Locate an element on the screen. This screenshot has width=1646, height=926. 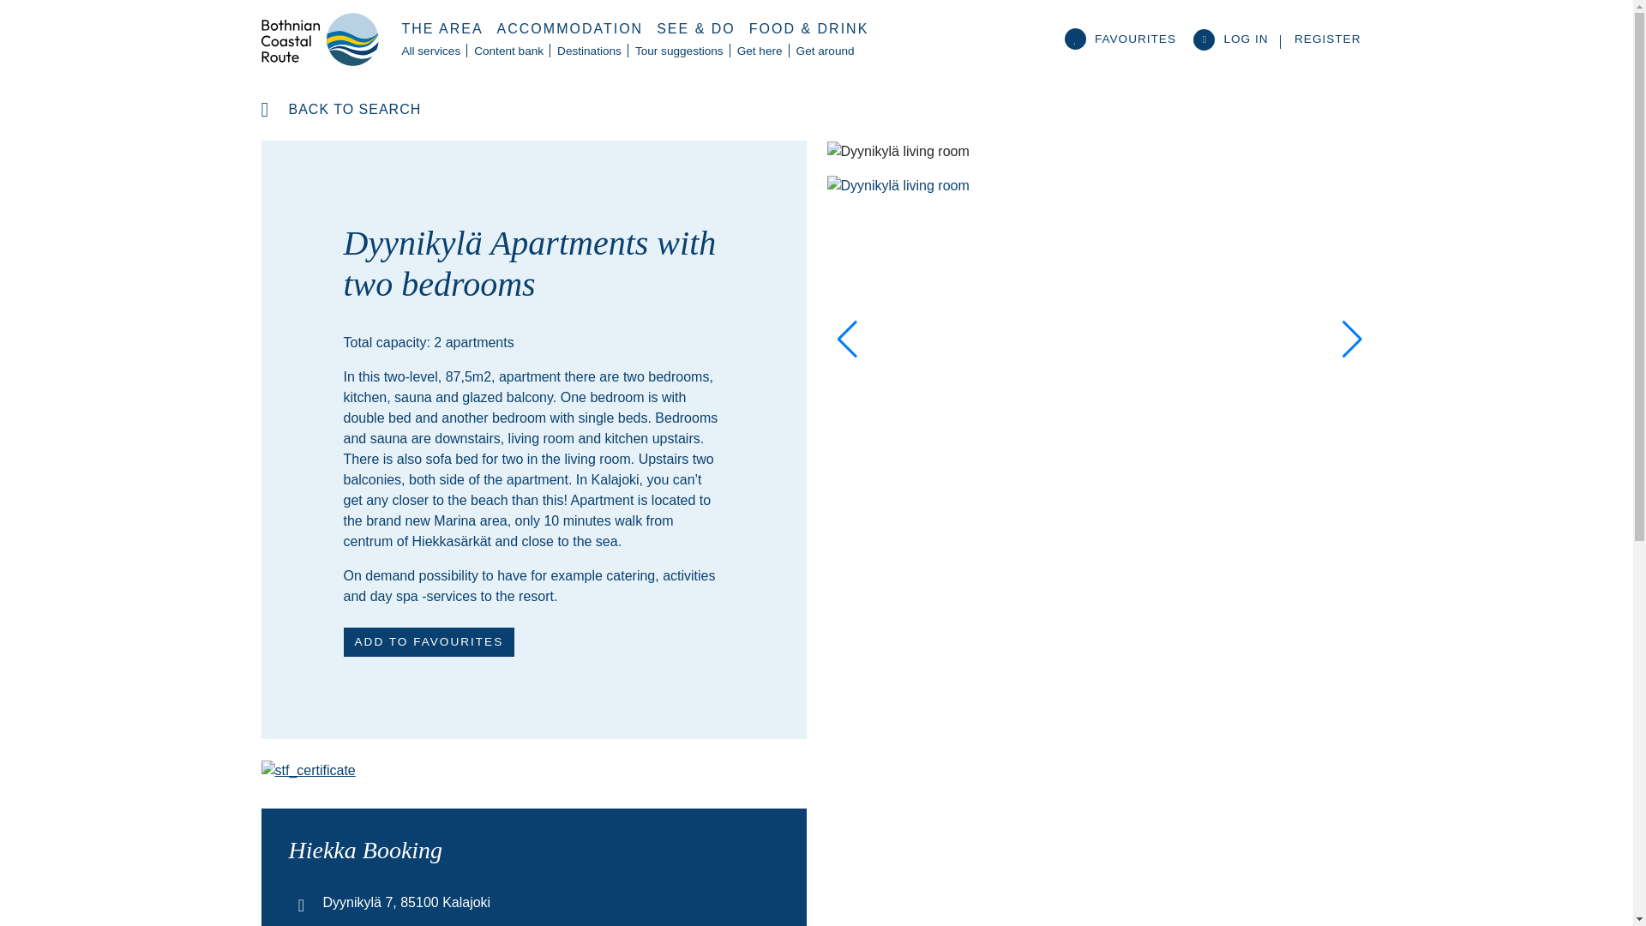
Get around is located at coordinates (825, 51).